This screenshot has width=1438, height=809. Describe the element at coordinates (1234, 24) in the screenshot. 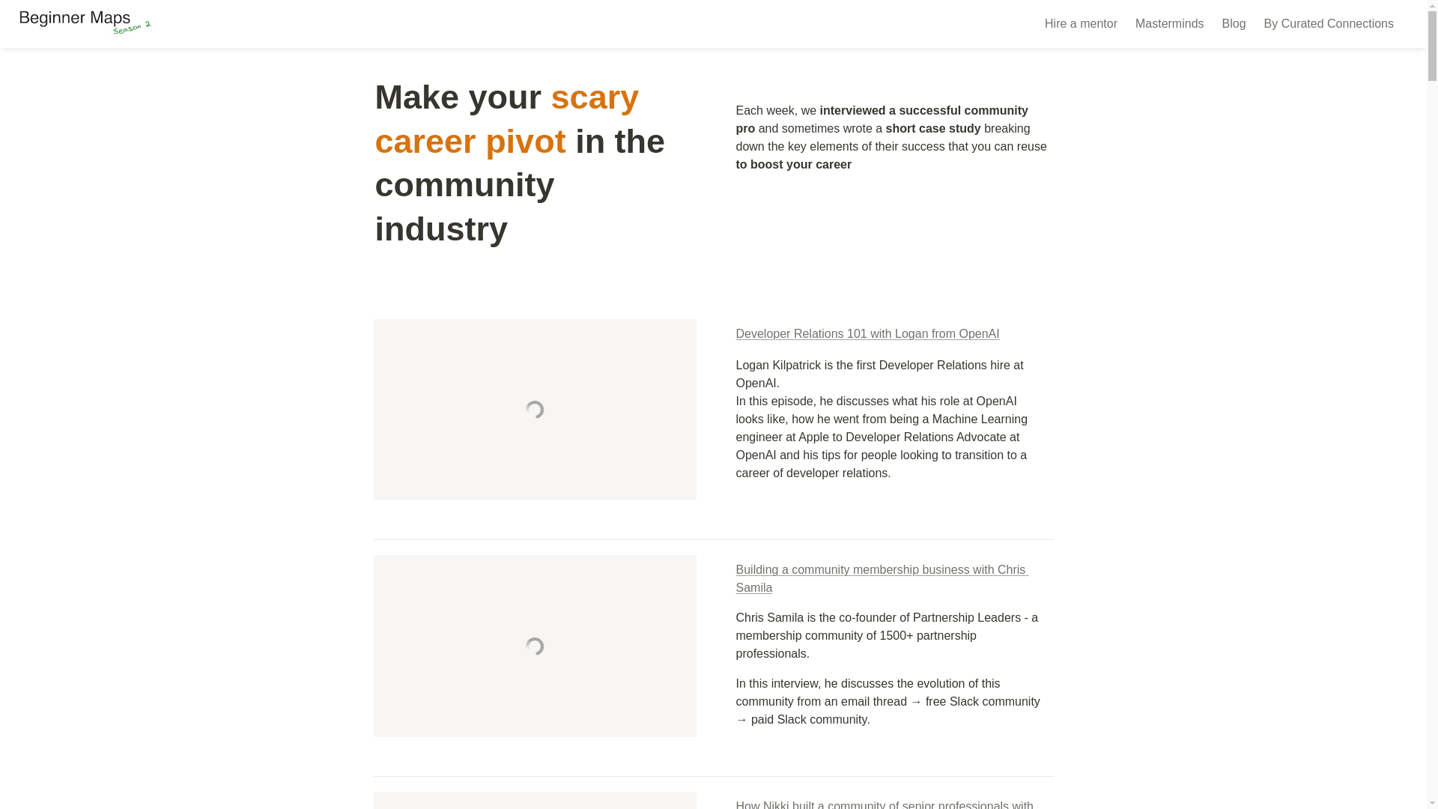

I see `Blog` at that location.